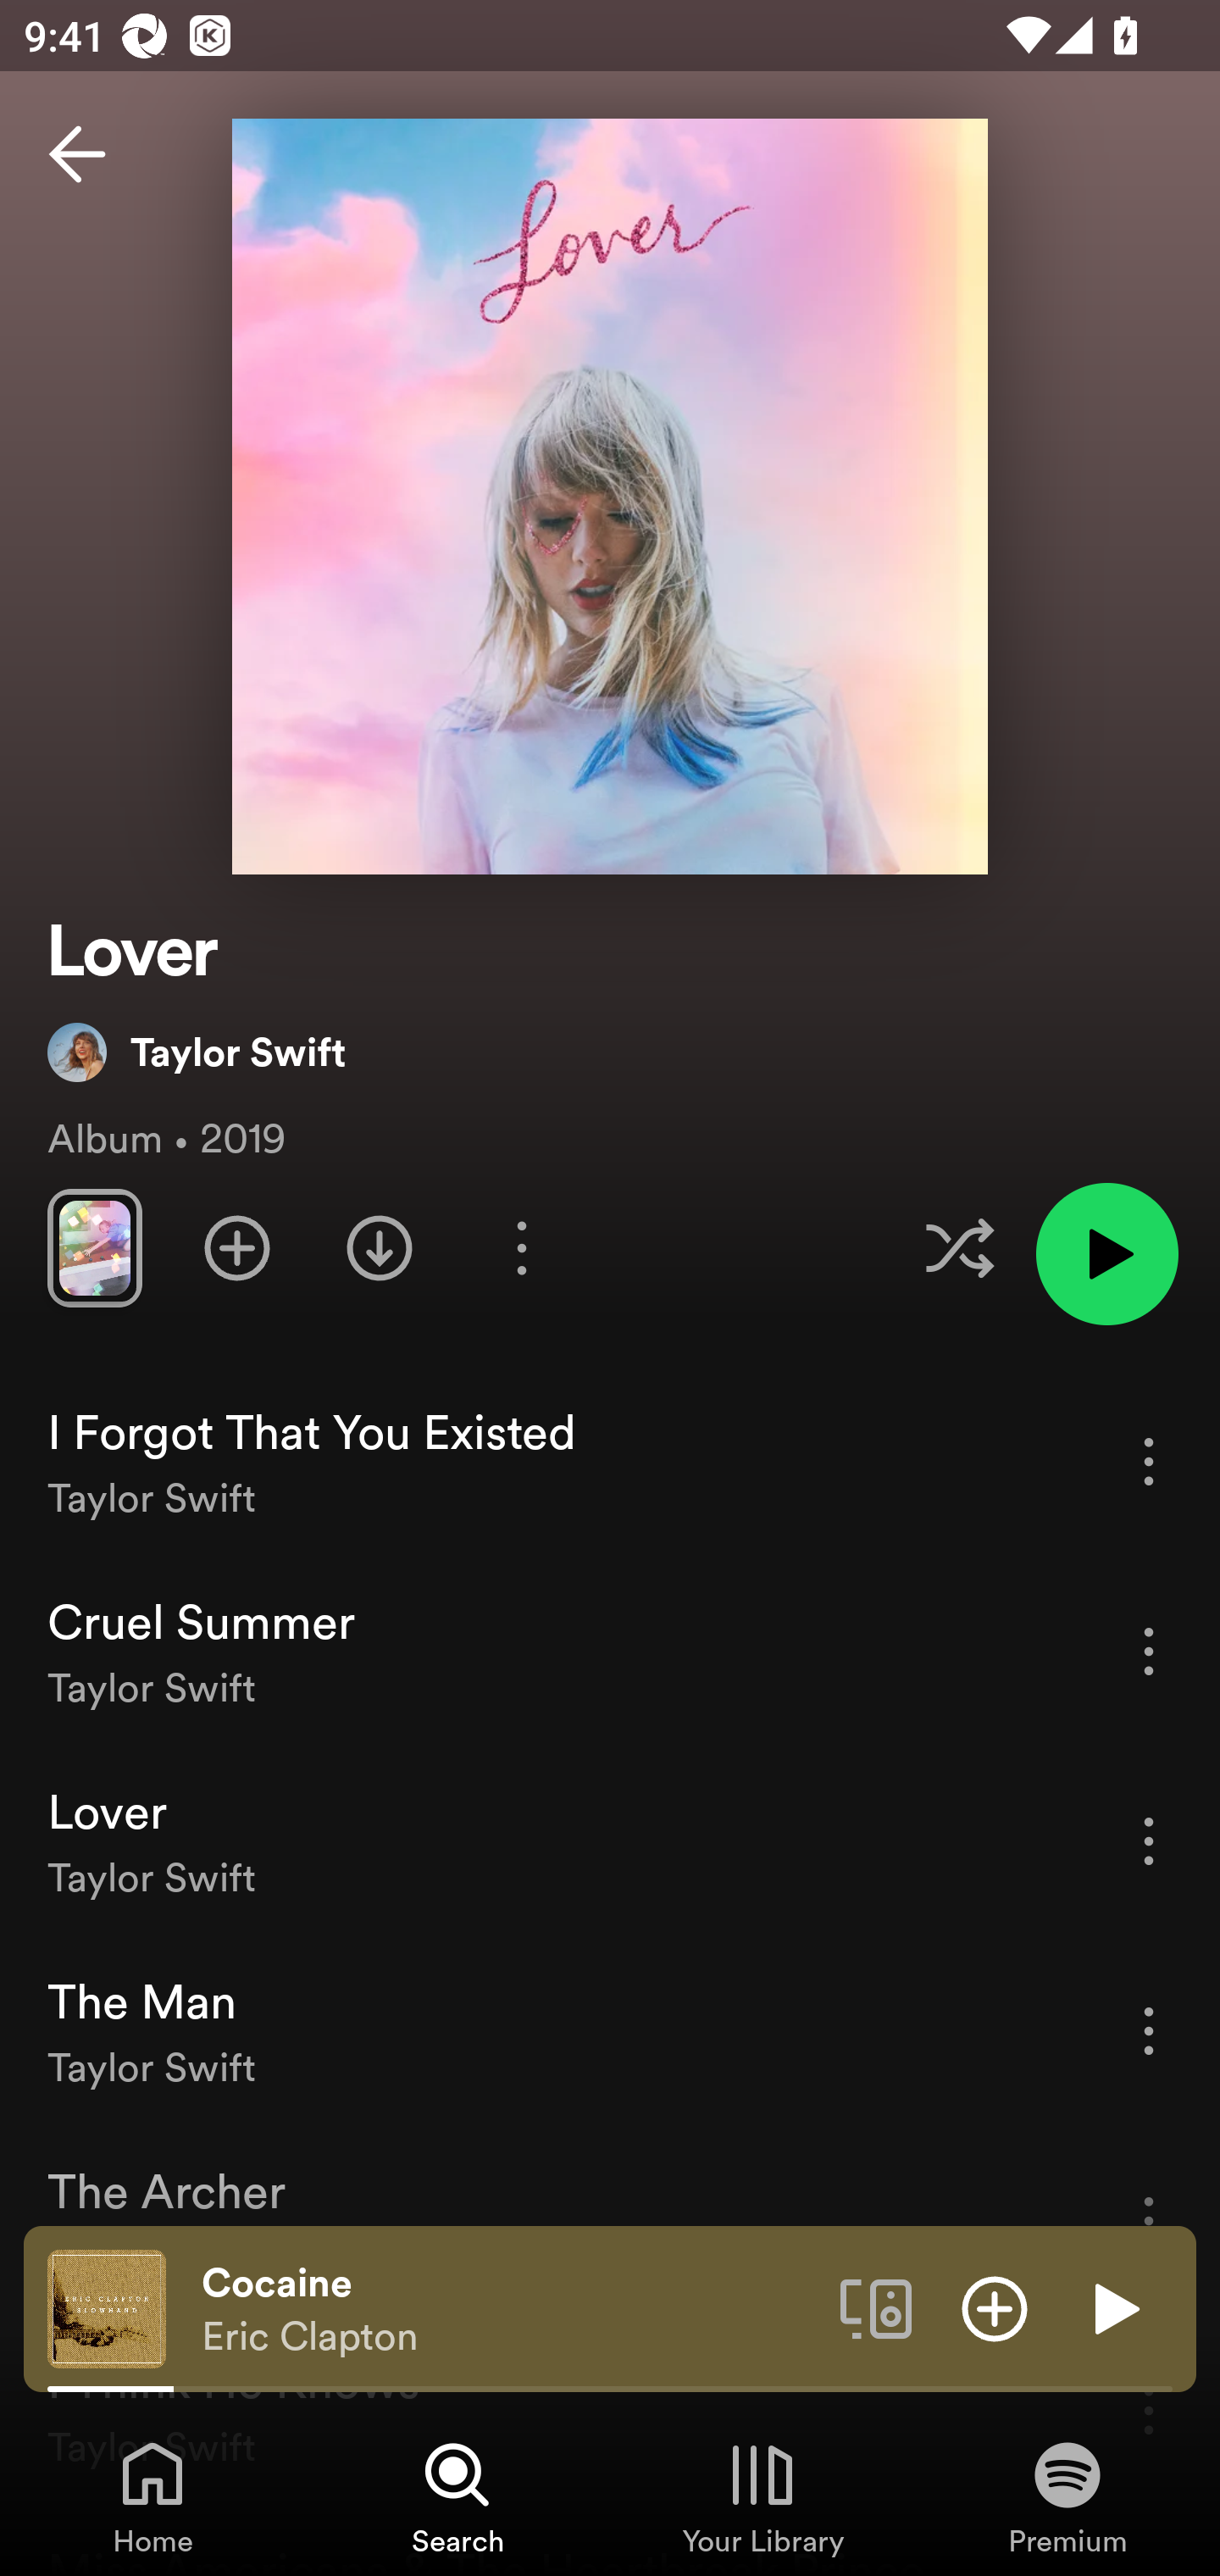 This screenshot has height=2576, width=1220. I want to click on More options for song I Forgot That You Existed, so click(1149, 1461).